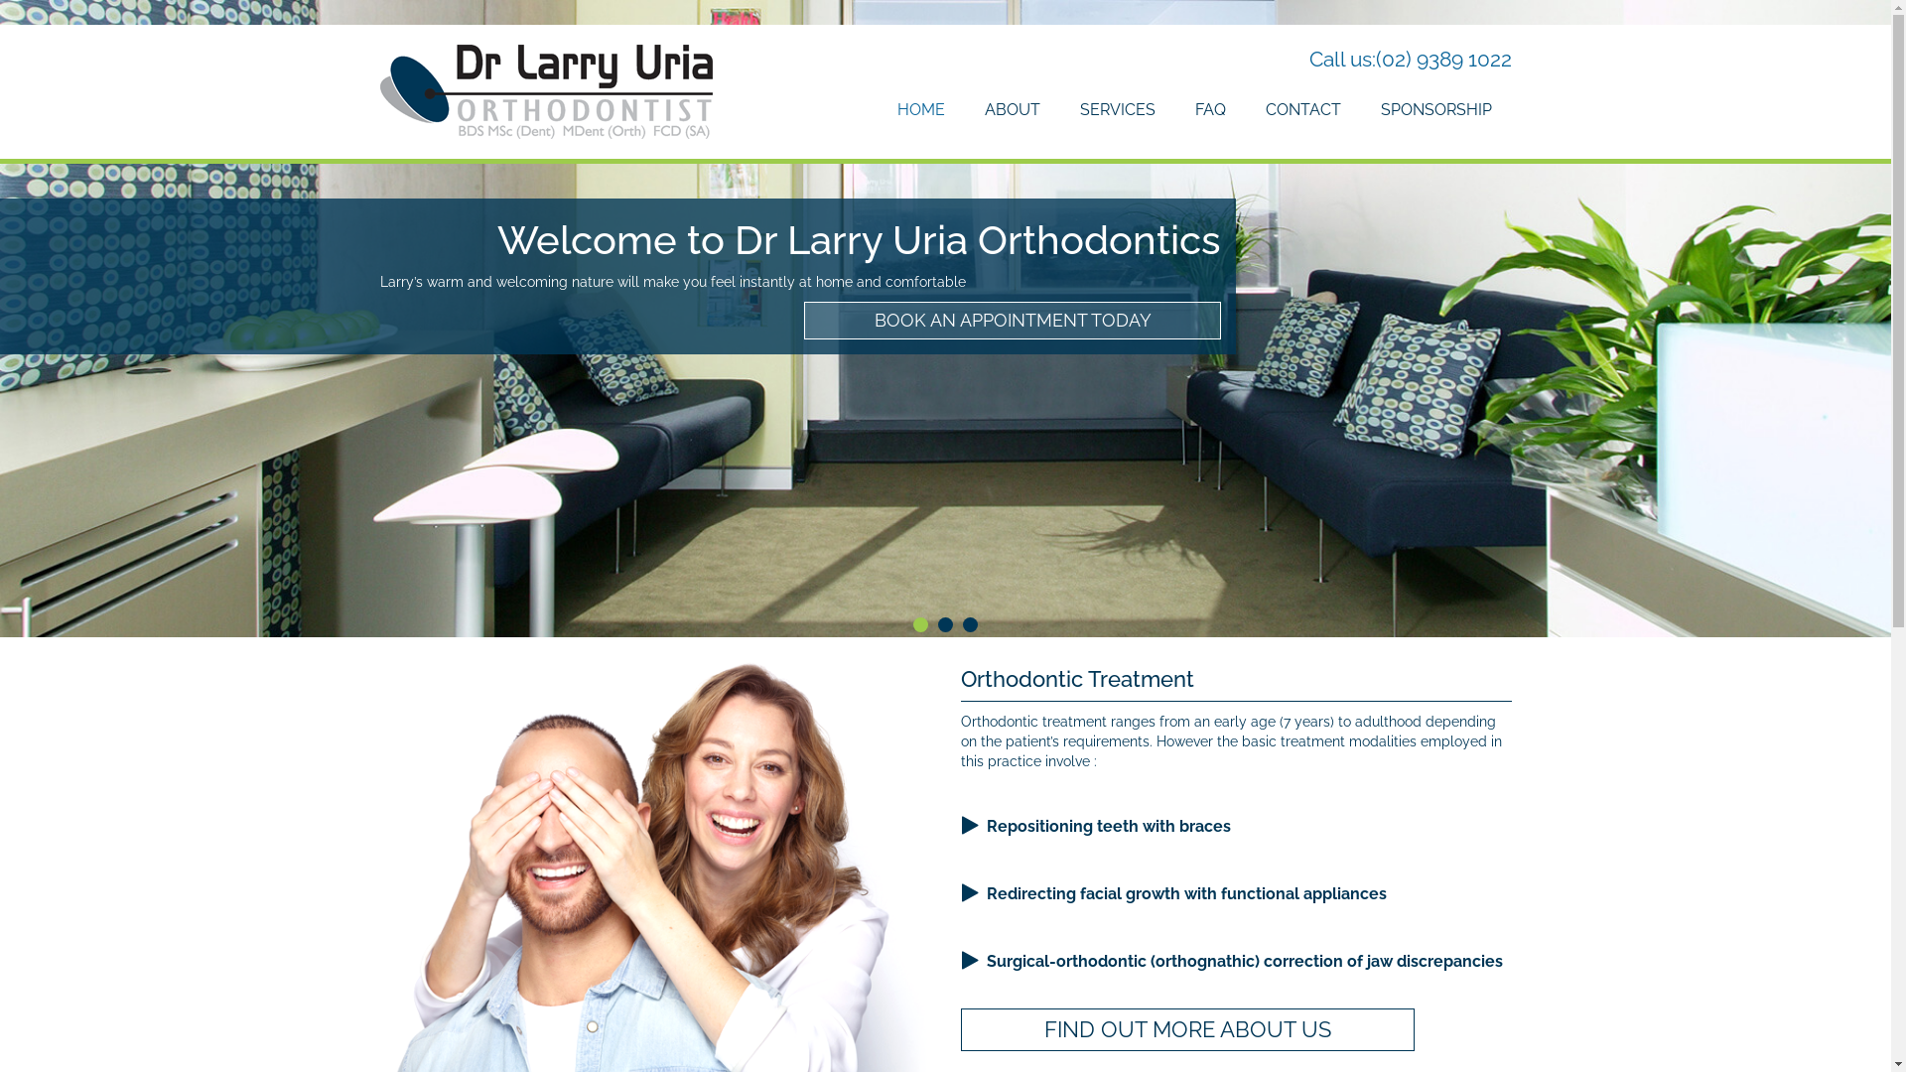 The height and width of the screenshot is (1072, 1906). Describe the element at coordinates (1410, 60) in the screenshot. I see `Call us:(02) 9389 1022` at that location.